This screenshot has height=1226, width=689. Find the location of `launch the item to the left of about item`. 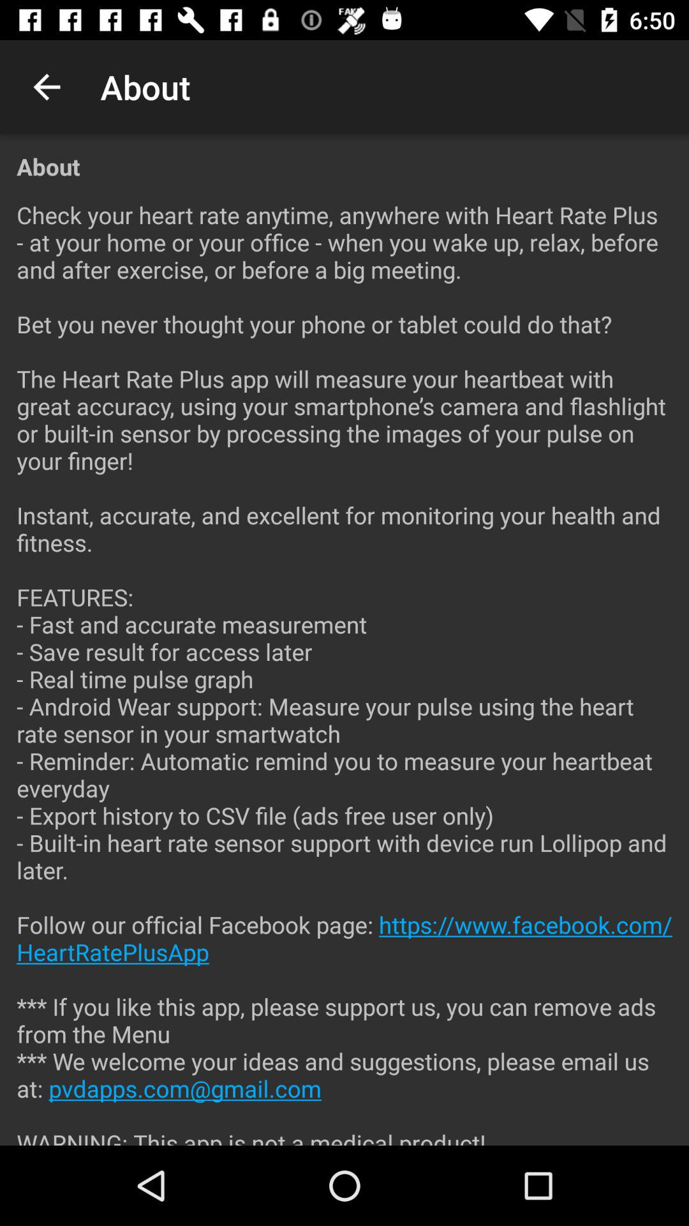

launch the item to the left of about item is located at coordinates (47, 87).